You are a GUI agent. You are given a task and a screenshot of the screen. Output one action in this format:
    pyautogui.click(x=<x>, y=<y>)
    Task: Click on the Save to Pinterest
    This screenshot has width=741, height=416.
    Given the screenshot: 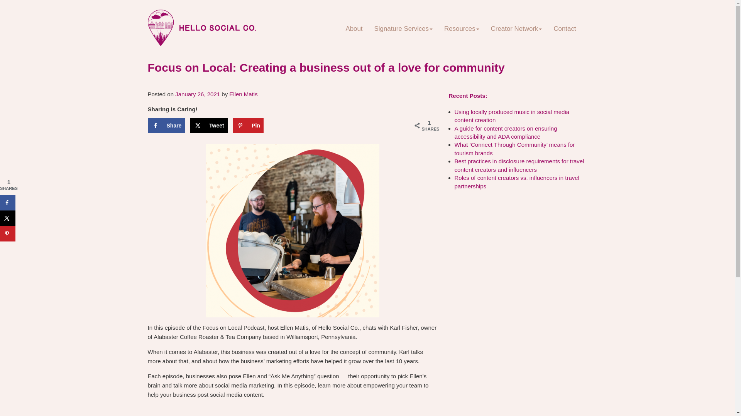 What is the action you would take?
    pyautogui.click(x=8, y=233)
    